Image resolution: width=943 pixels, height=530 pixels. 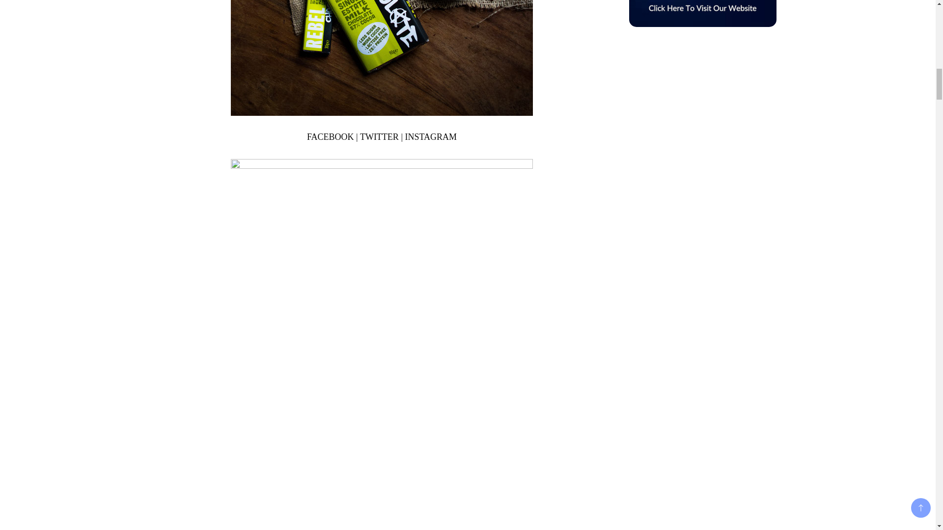 I want to click on TWITTER, so click(x=379, y=136).